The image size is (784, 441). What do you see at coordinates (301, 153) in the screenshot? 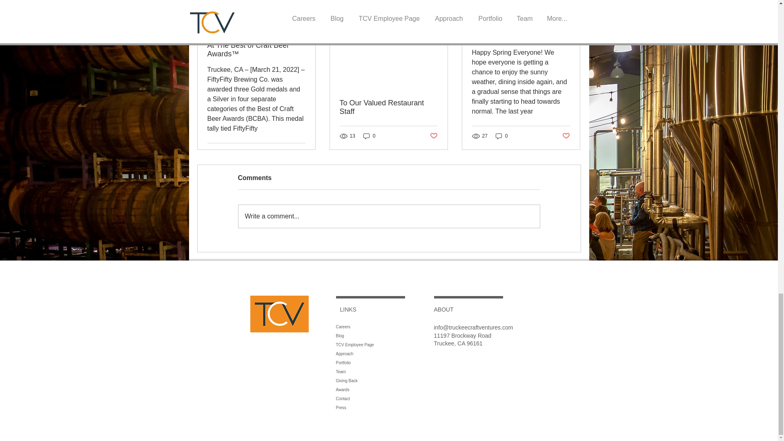
I see `Post not marked as liked` at bounding box center [301, 153].